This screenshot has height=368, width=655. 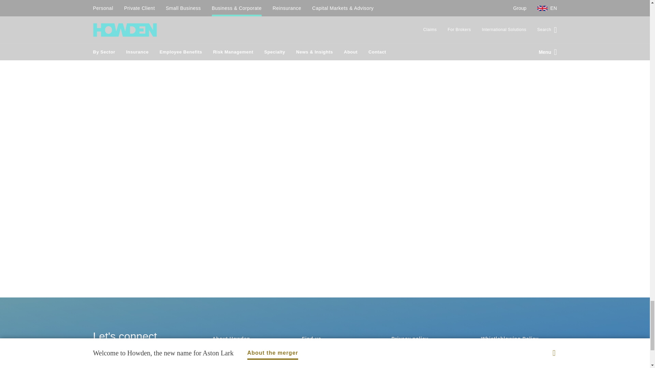 I want to click on Our entities, so click(x=407, y=367).